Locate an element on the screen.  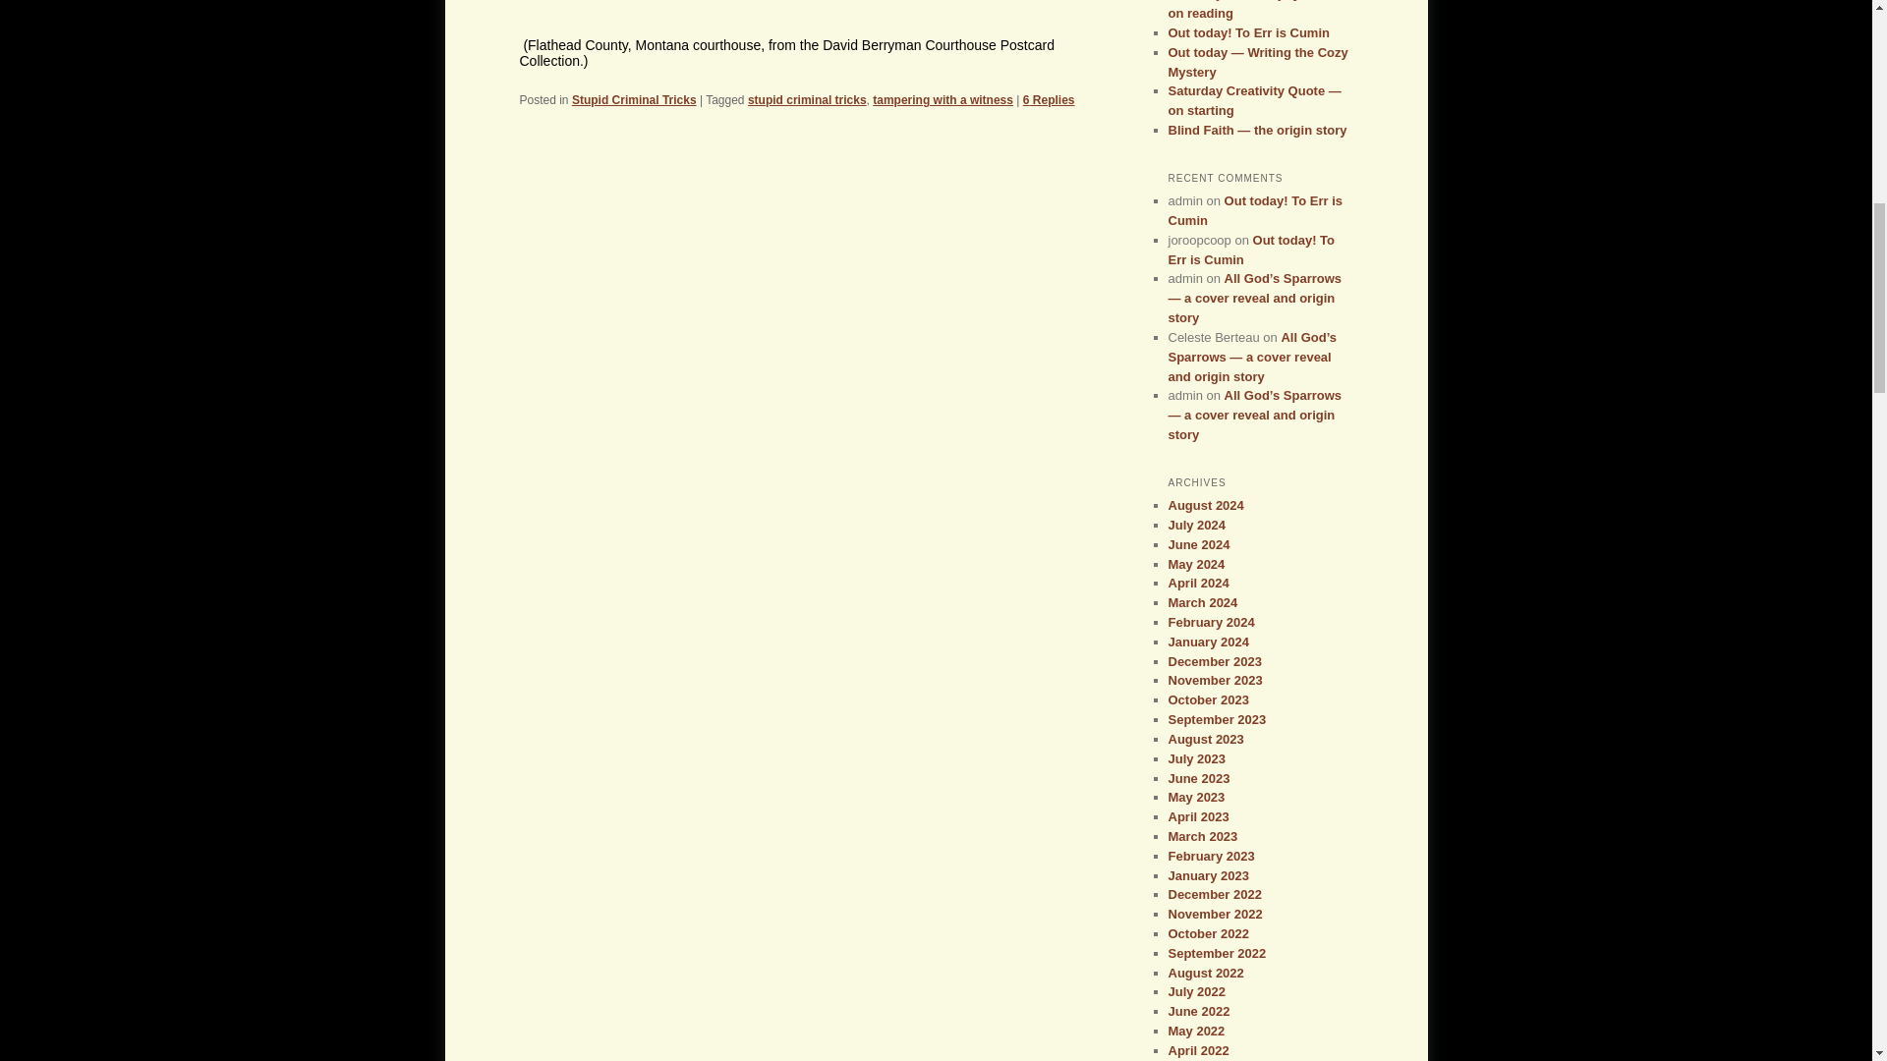
flathead-kalispell-courthouse is located at coordinates (806, 8).